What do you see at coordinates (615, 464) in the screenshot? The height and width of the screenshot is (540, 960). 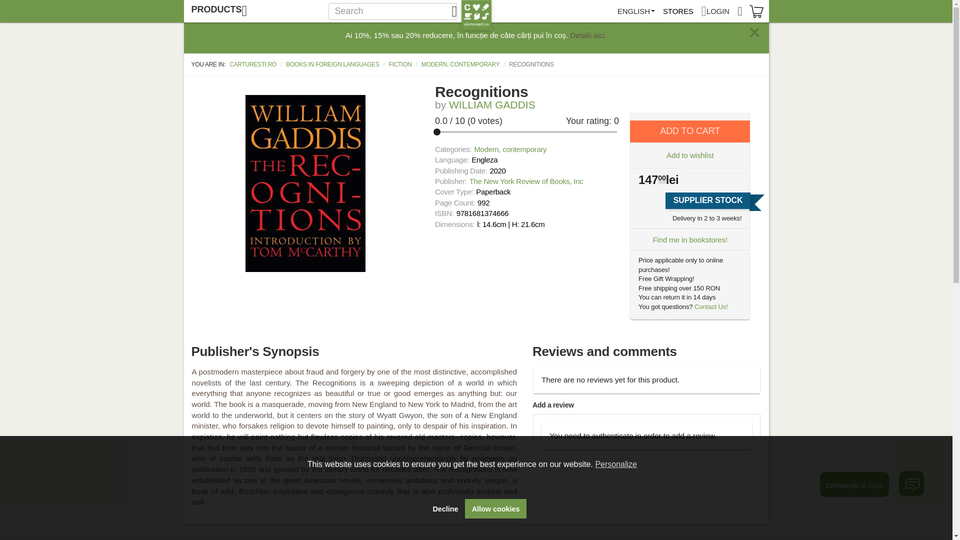 I see `Personalize` at bounding box center [615, 464].